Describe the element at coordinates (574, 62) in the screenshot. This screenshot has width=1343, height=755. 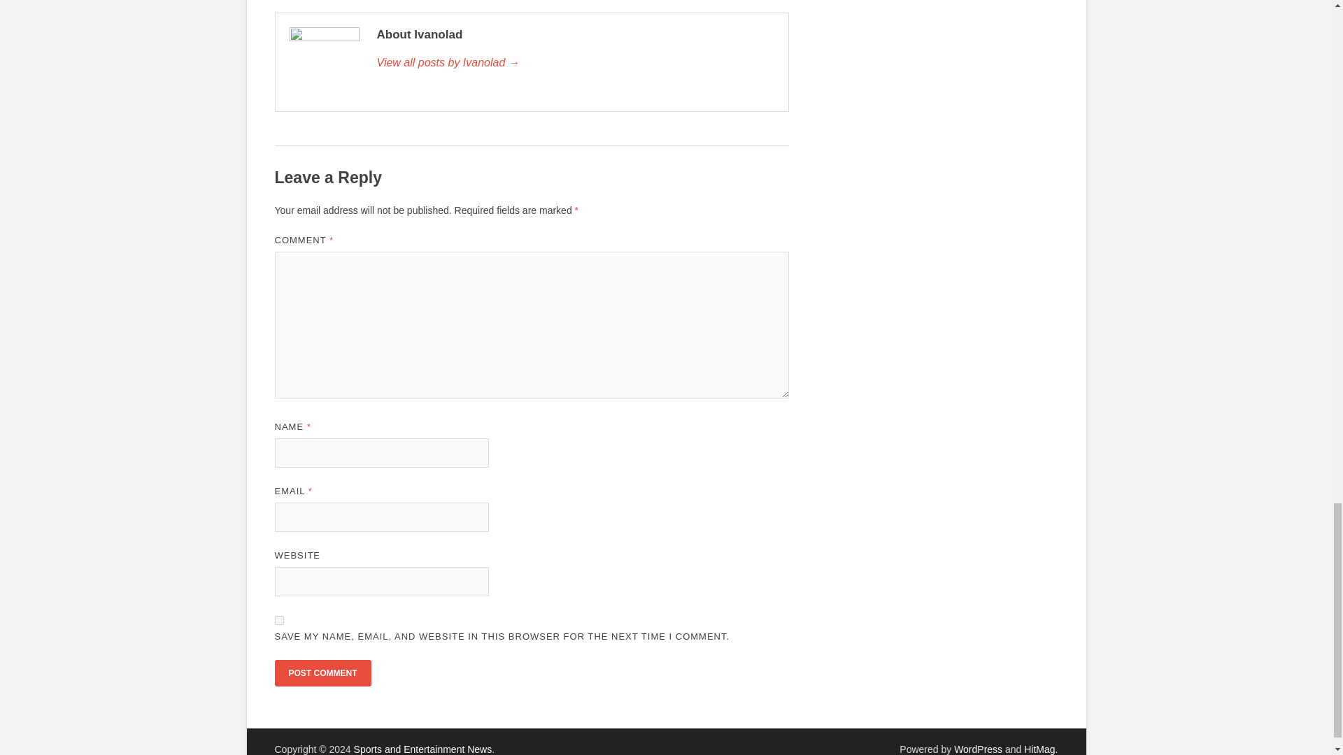
I see `Ivanolad` at that location.